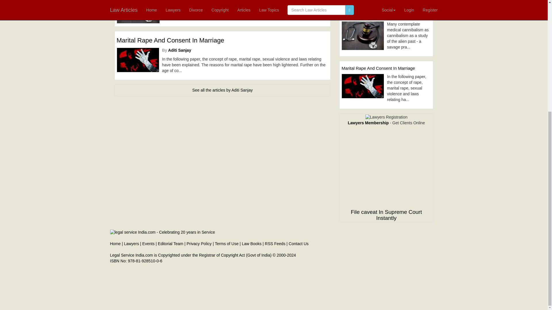 This screenshot has width=552, height=310. What do you see at coordinates (227, 244) in the screenshot?
I see `Terms of Use` at bounding box center [227, 244].